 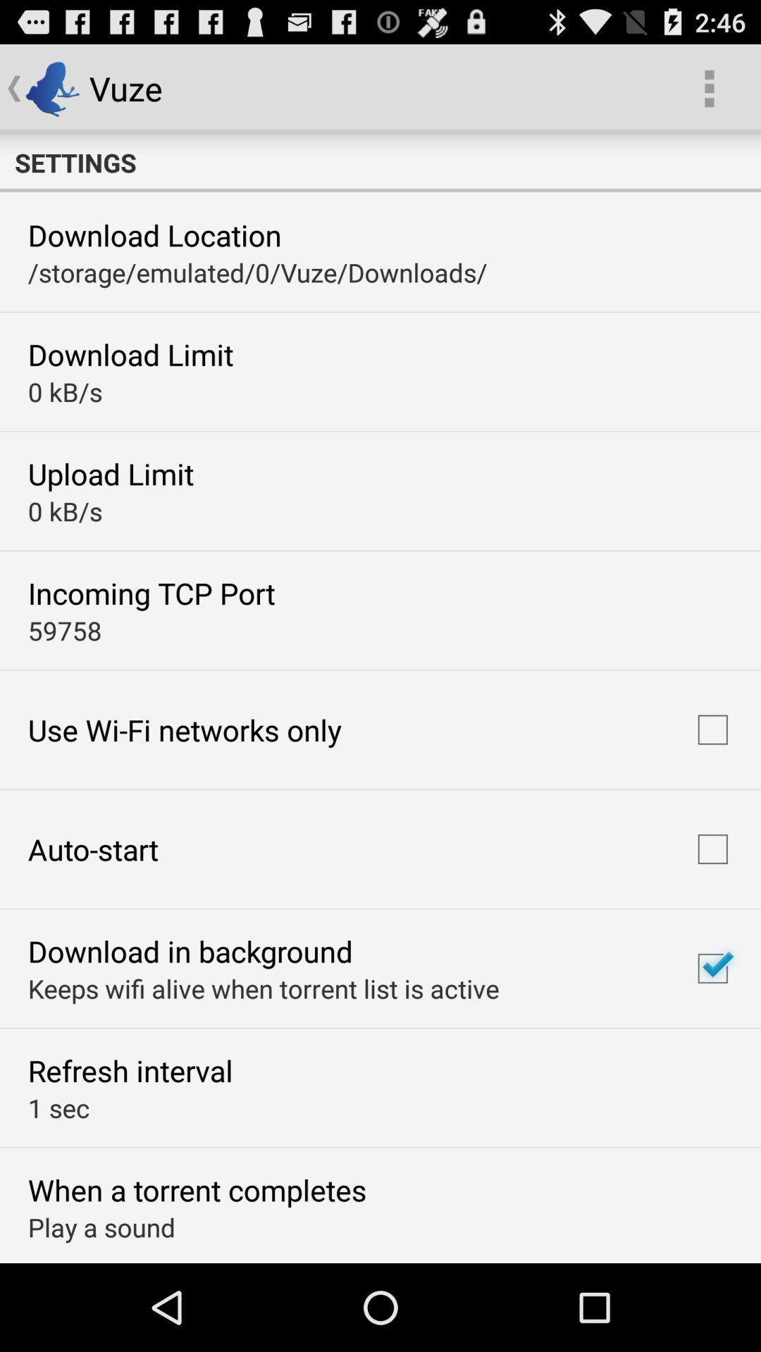 What do you see at coordinates (65, 630) in the screenshot?
I see `turn off icon above the use wi fi app` at bounding box center [65, 630].